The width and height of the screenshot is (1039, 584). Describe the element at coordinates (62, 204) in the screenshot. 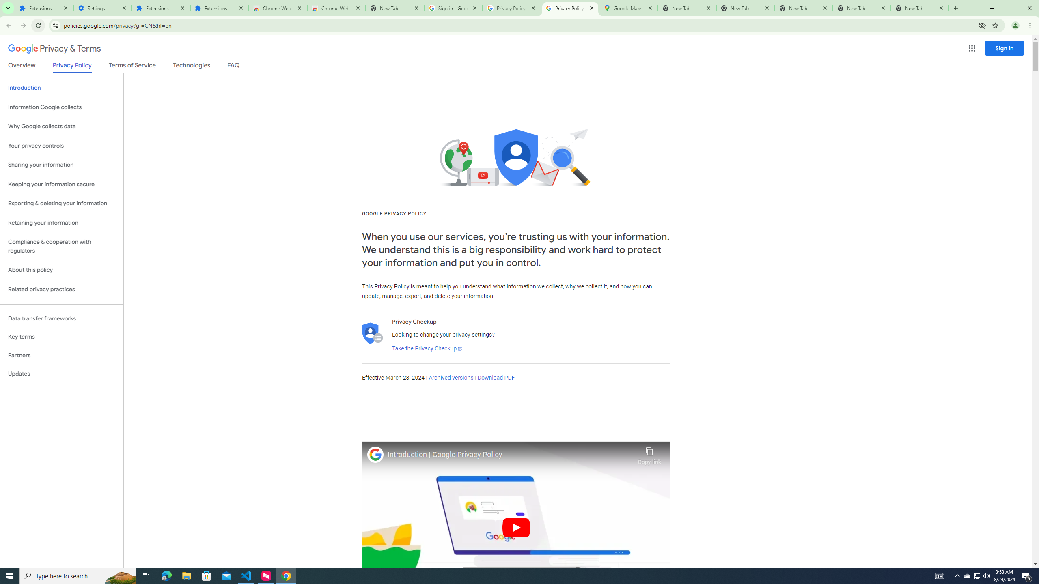

I see `Exporting & deleting your information` at that location.